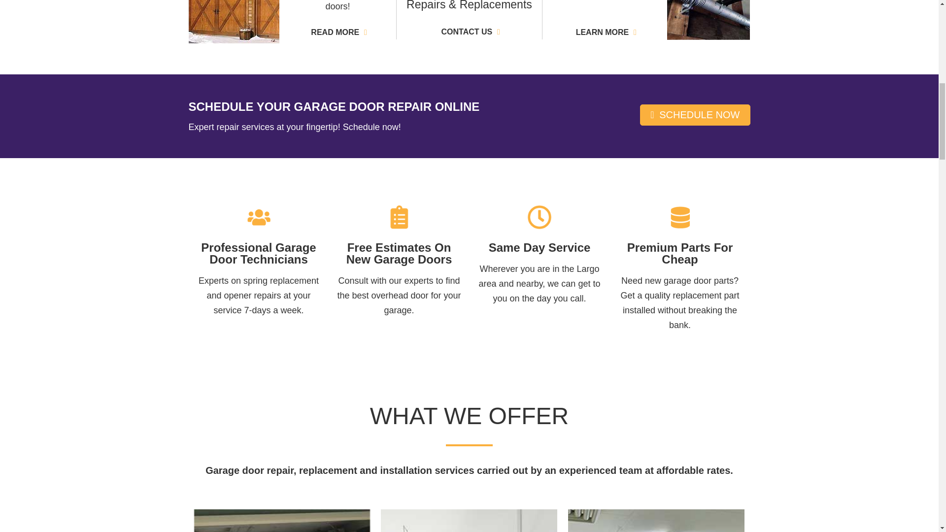  I want to click on LEARN MORE, so click(605, 33).